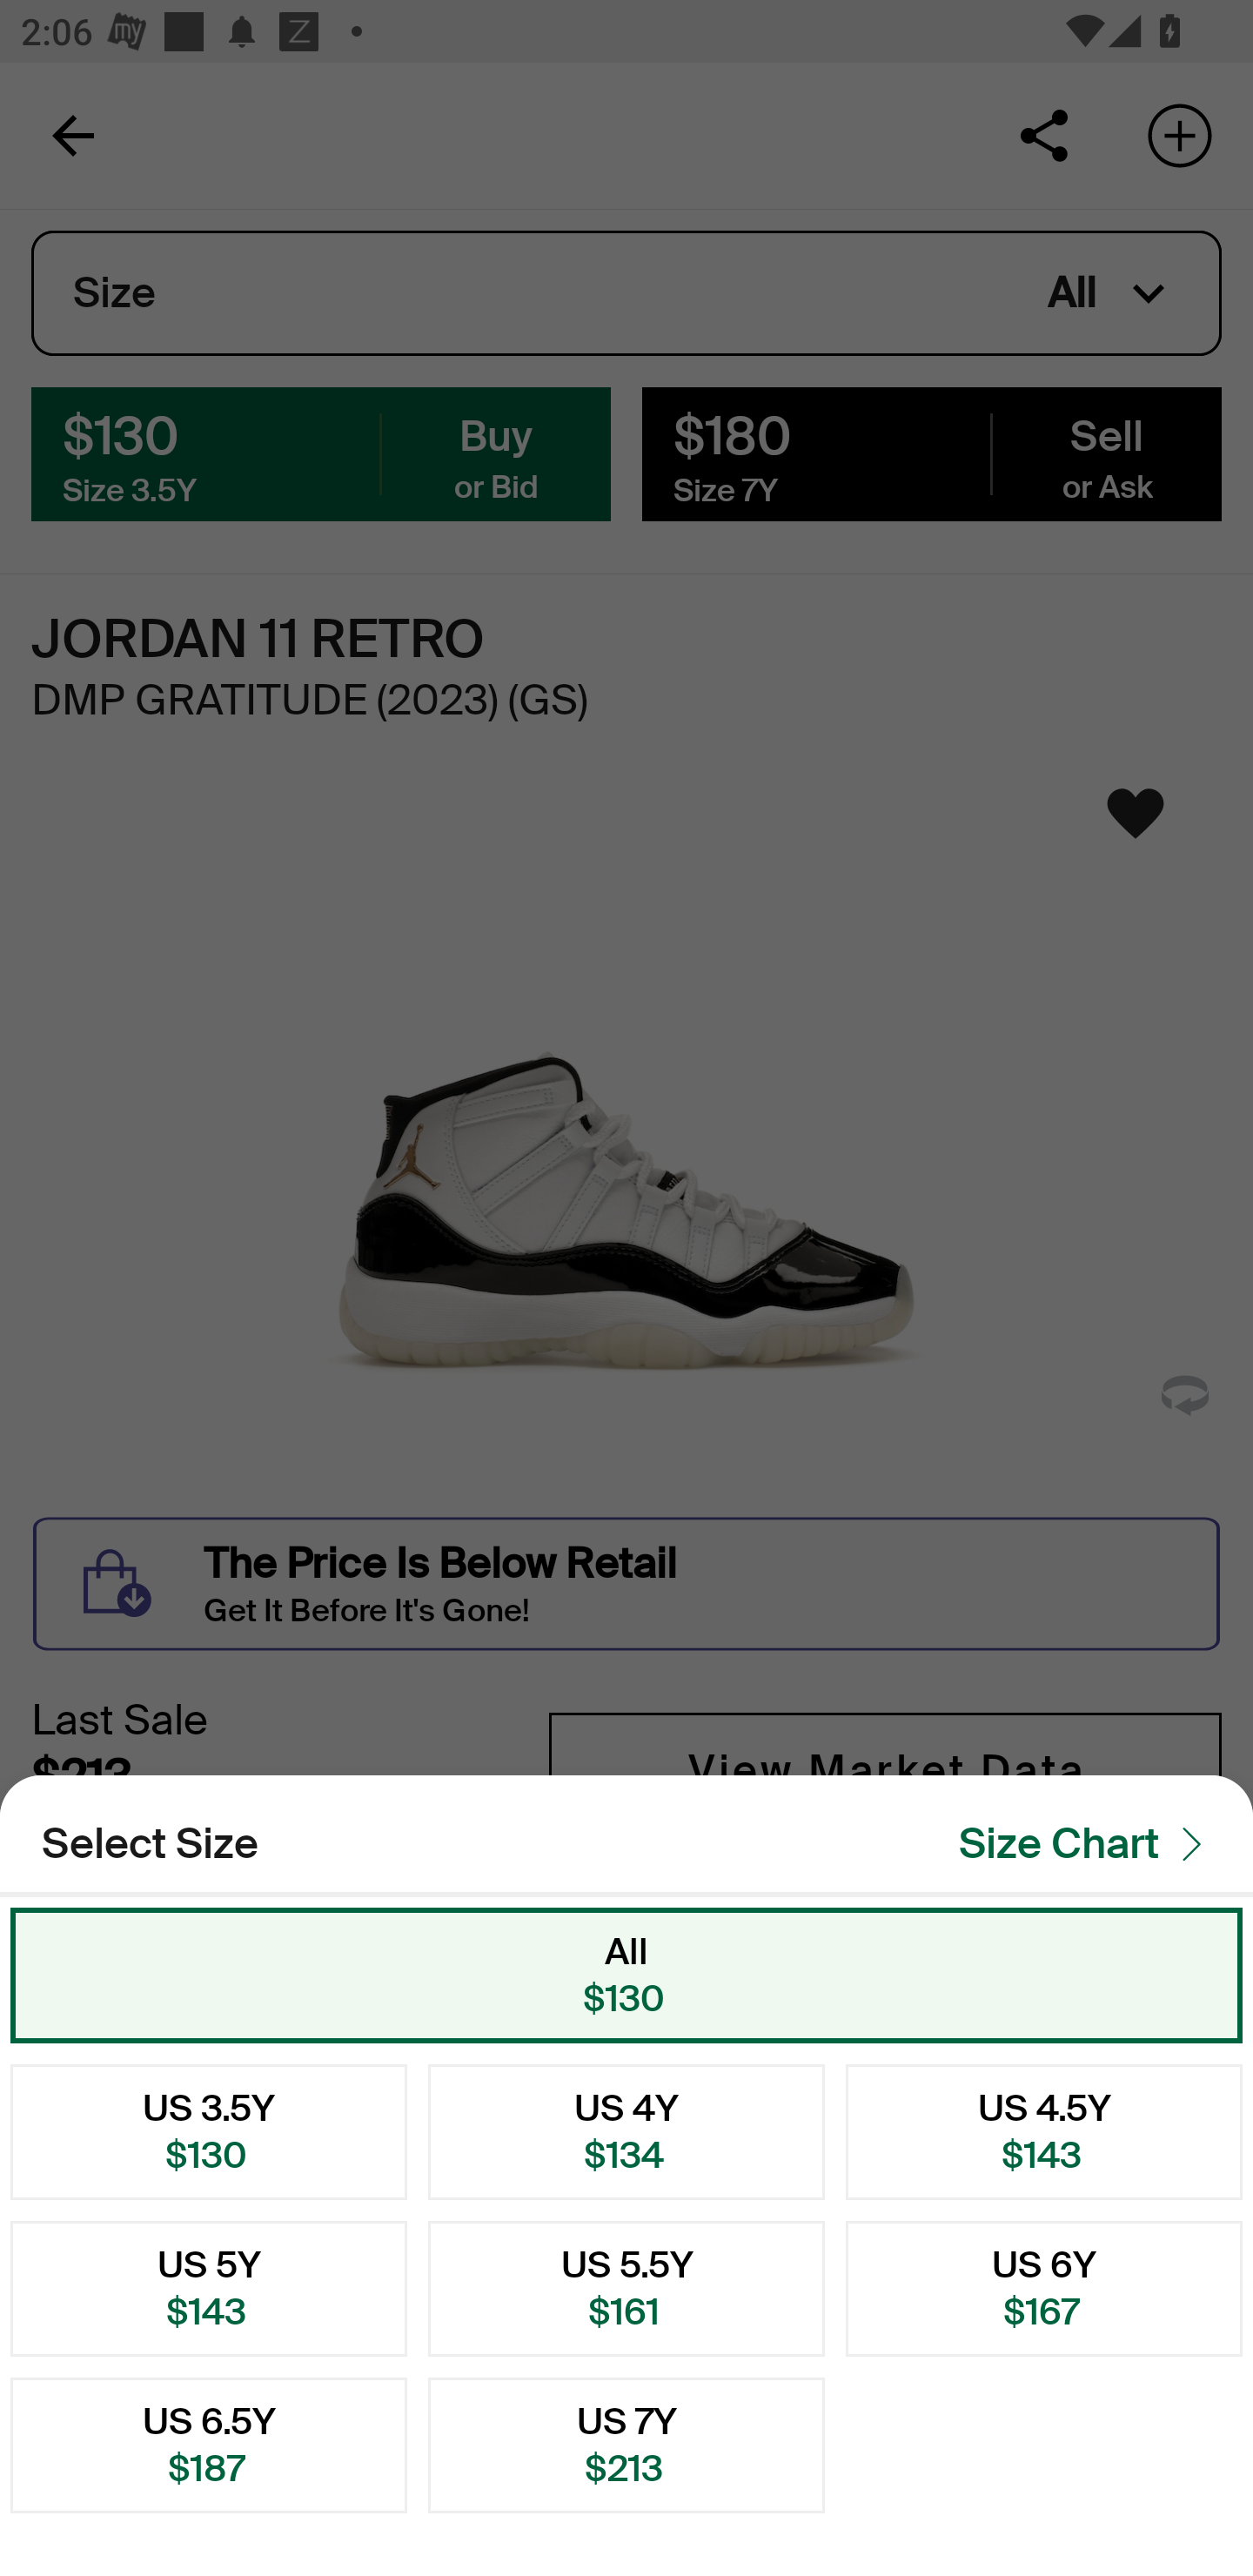 This screenshot has width=1253, height=2576. I want to click on Size Chart, so click(1089, 1842).